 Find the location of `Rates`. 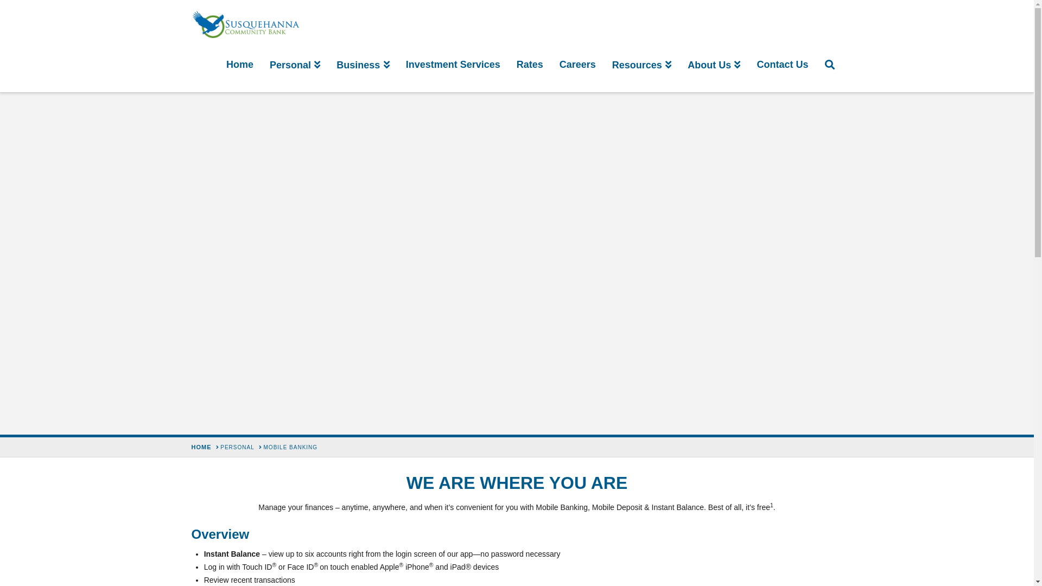

Rates is located at coordinates (530, 65).